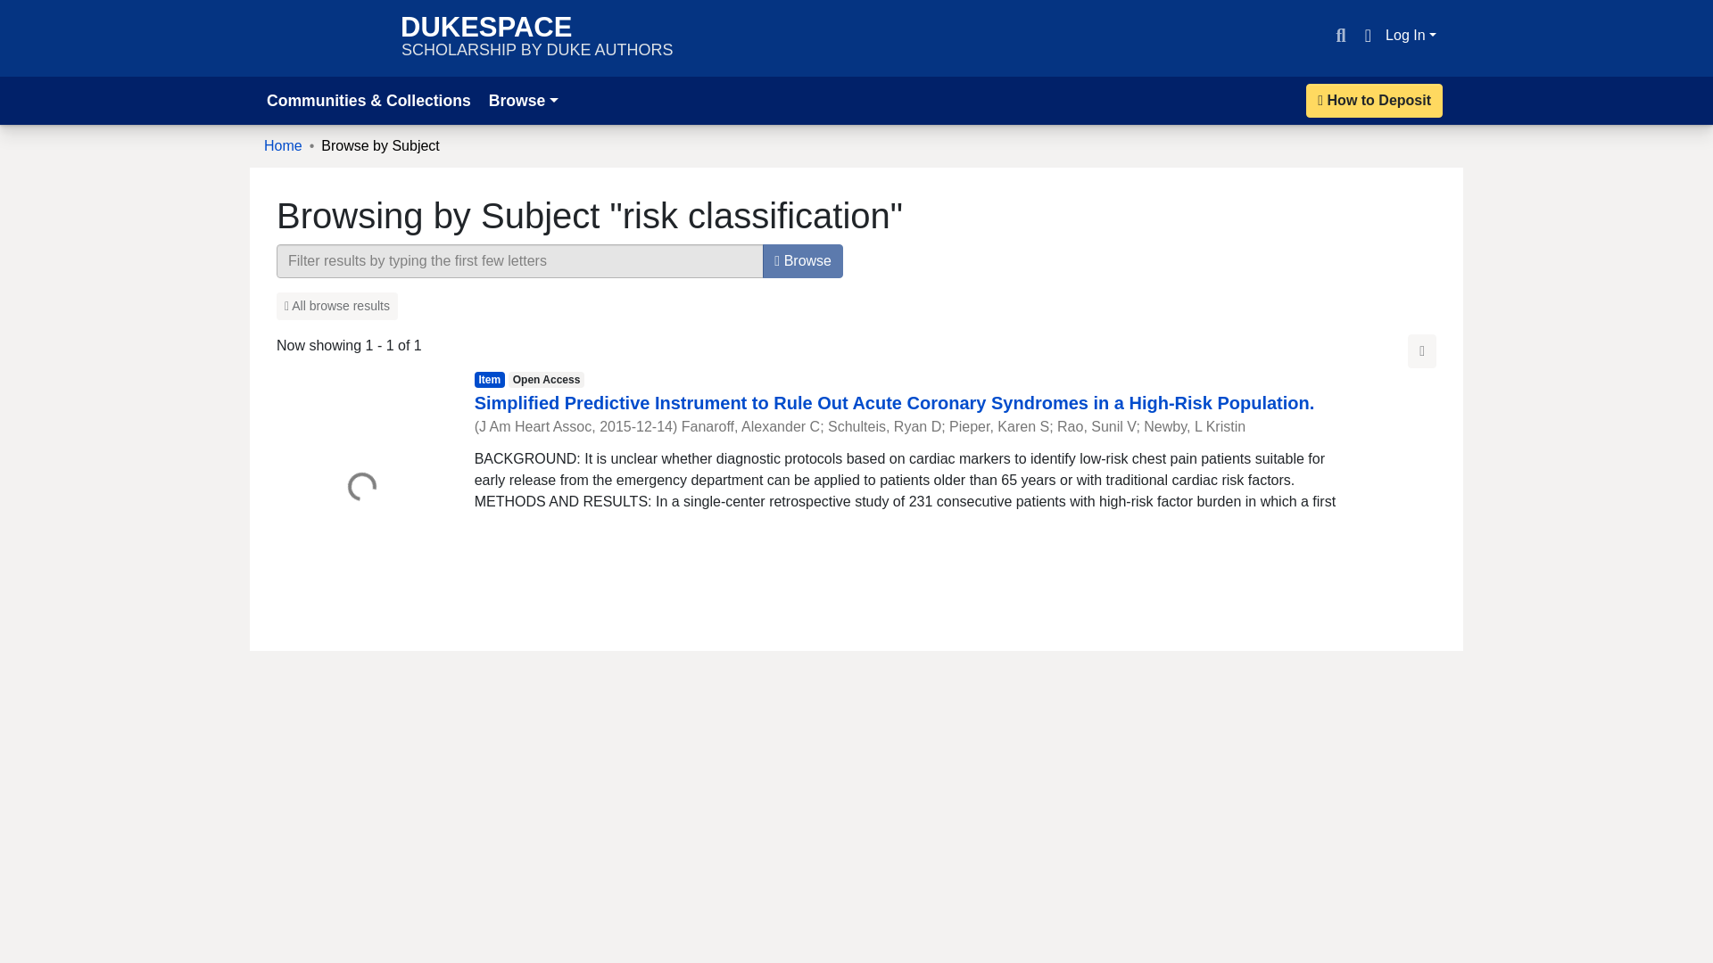  I want to click on Skip to Main Content, so click(21, 11).